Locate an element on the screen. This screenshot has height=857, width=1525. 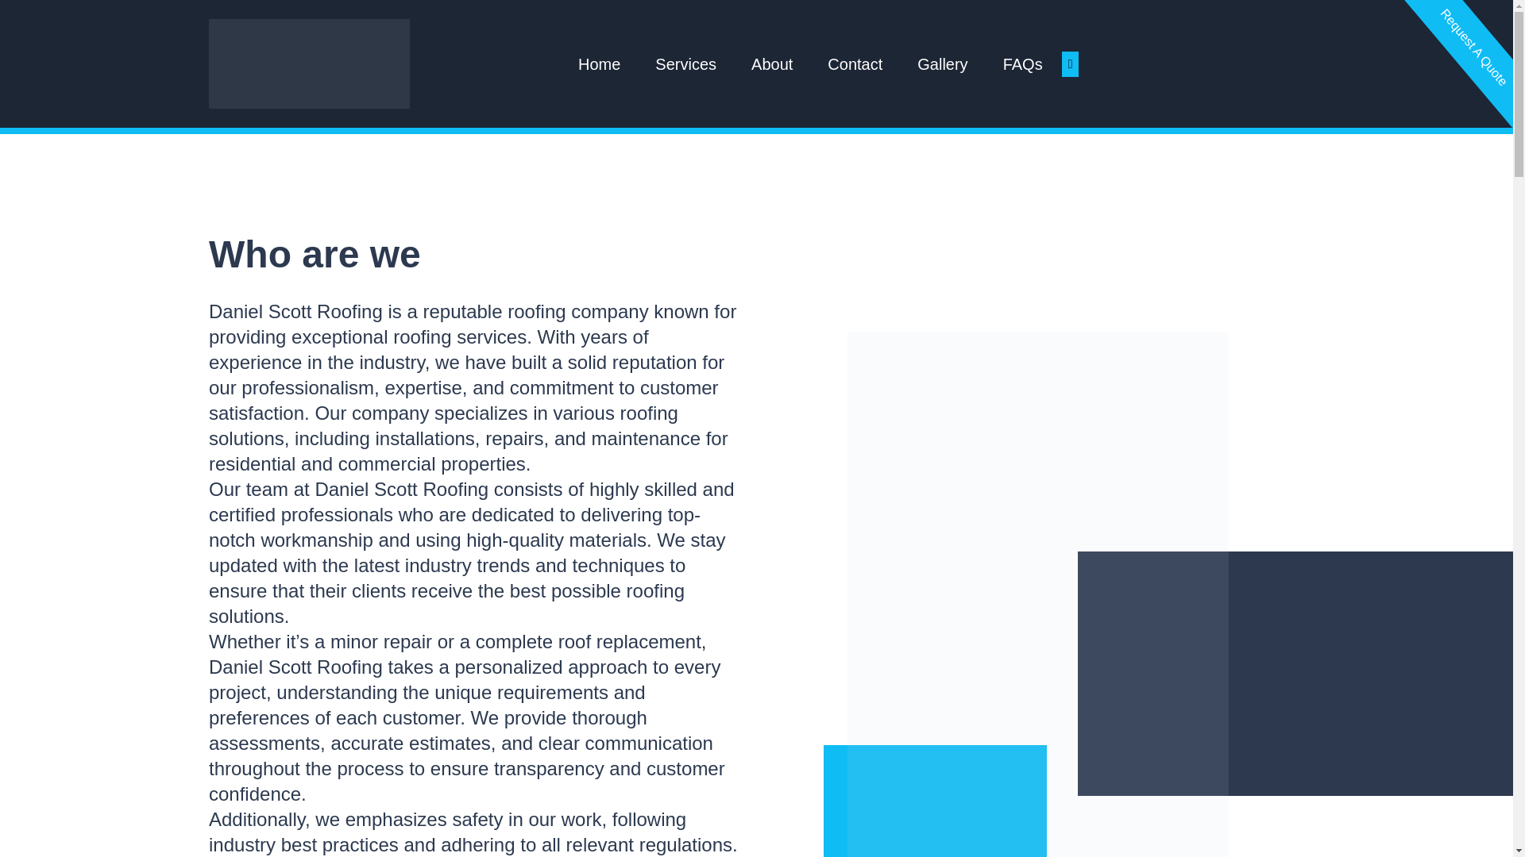
Home is located at coordinates (599, 63).